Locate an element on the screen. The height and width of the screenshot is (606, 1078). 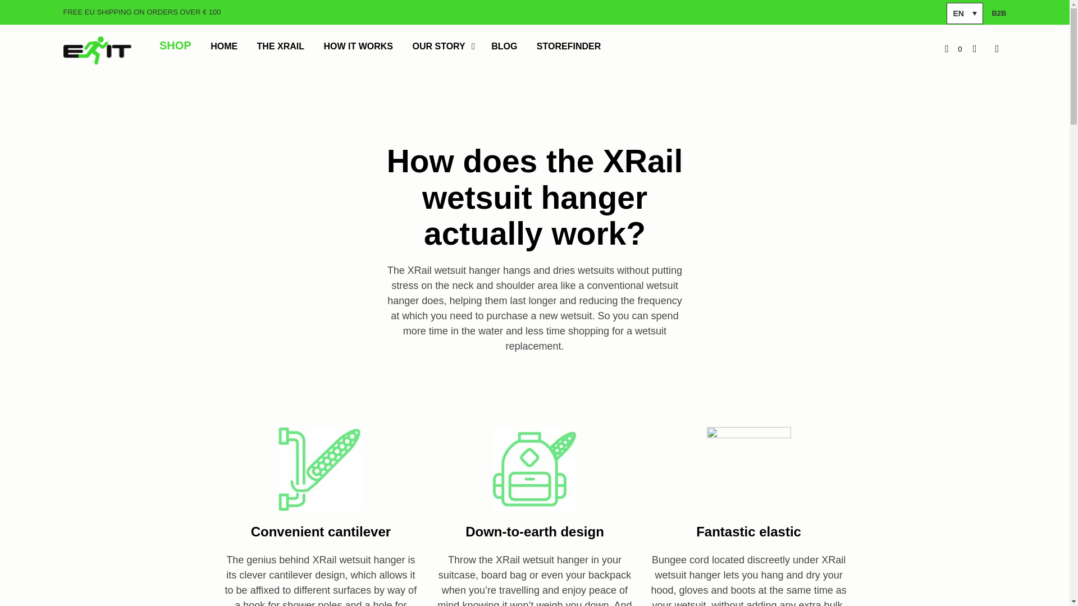
SHOP is located at coordinates (175, 50).